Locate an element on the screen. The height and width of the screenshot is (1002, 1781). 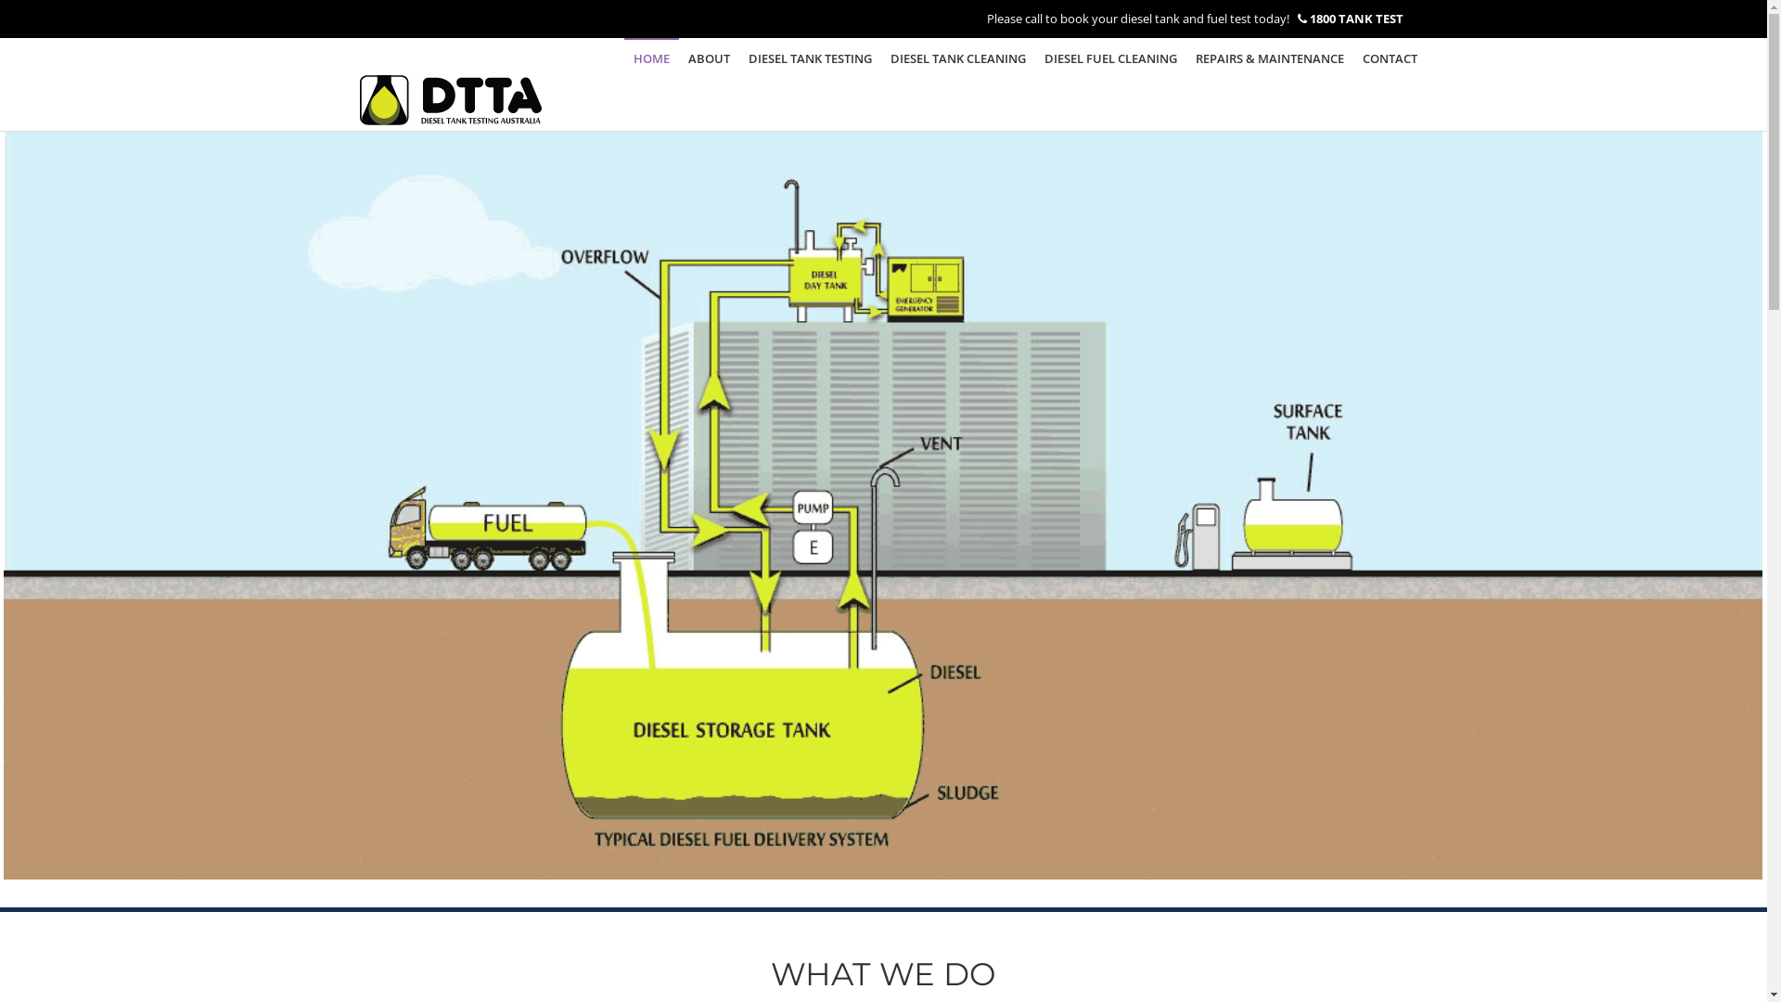
DIESEL TANK CLEANING is located at coordinates (958, 58).